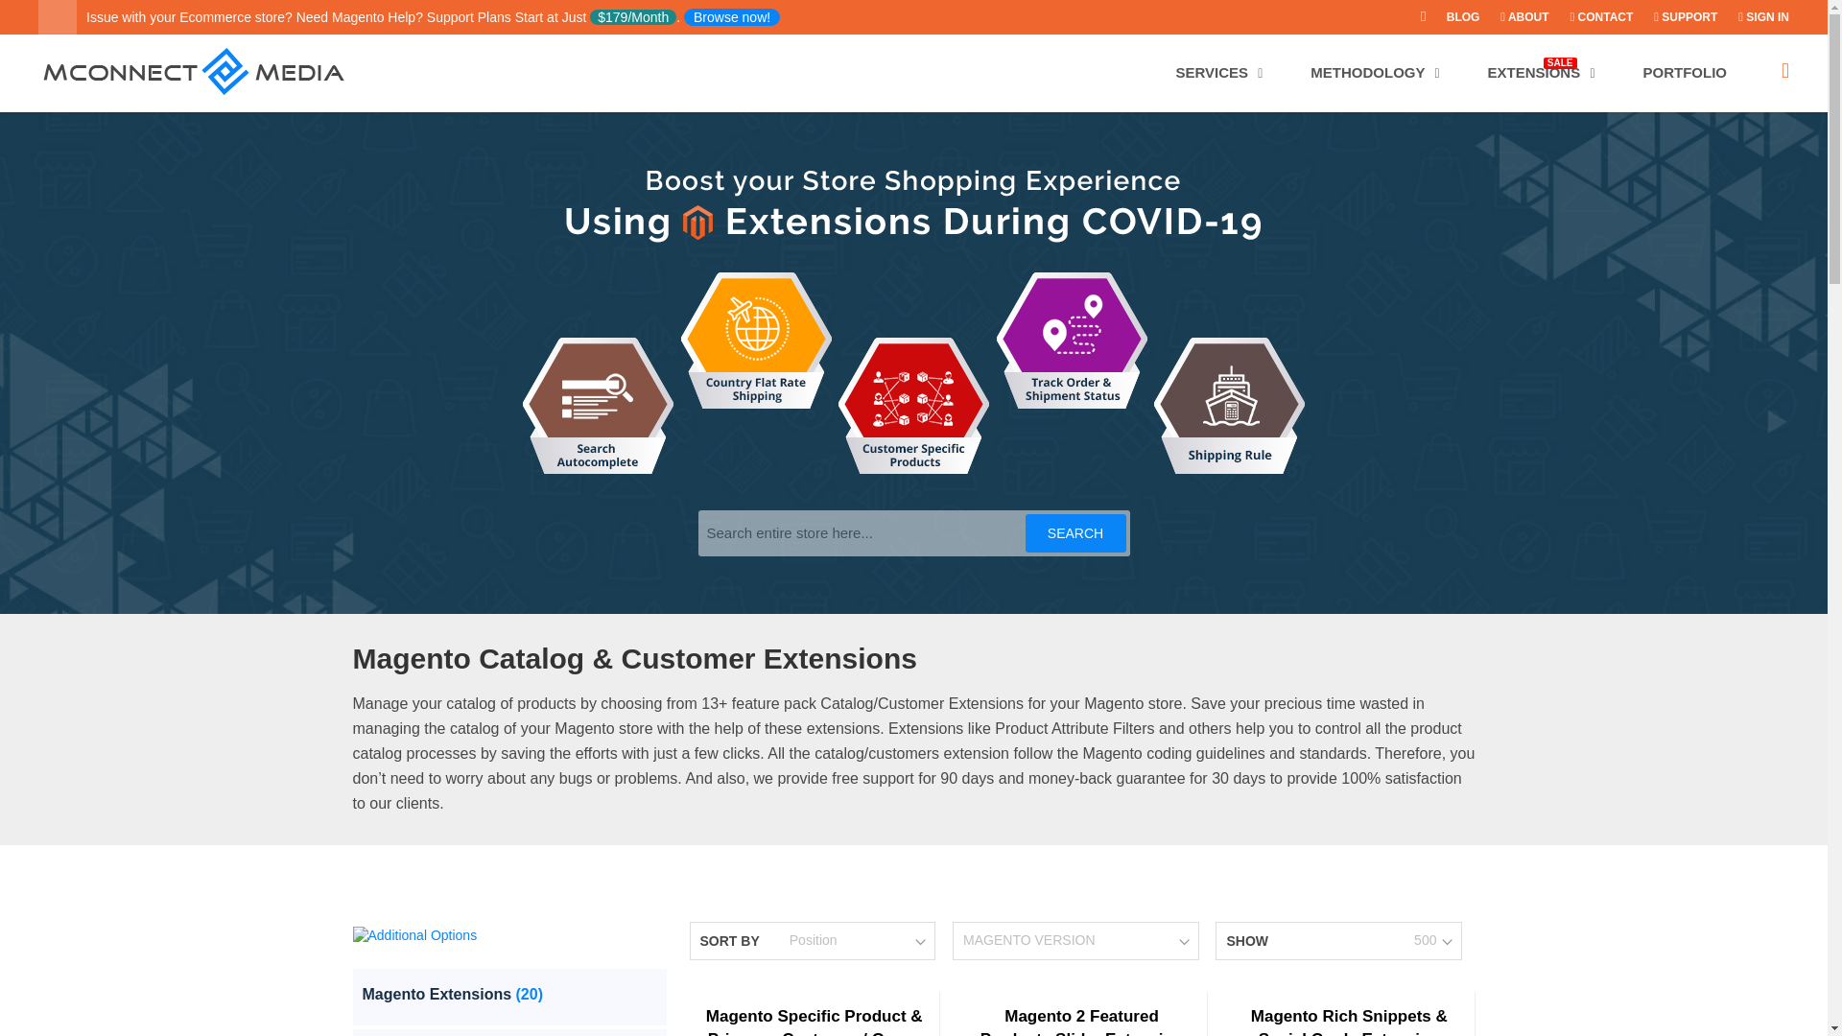  What do you see at coordinates (1074, 532) in the screenshot?
I see `Search` at bounding box center [1074, 532].